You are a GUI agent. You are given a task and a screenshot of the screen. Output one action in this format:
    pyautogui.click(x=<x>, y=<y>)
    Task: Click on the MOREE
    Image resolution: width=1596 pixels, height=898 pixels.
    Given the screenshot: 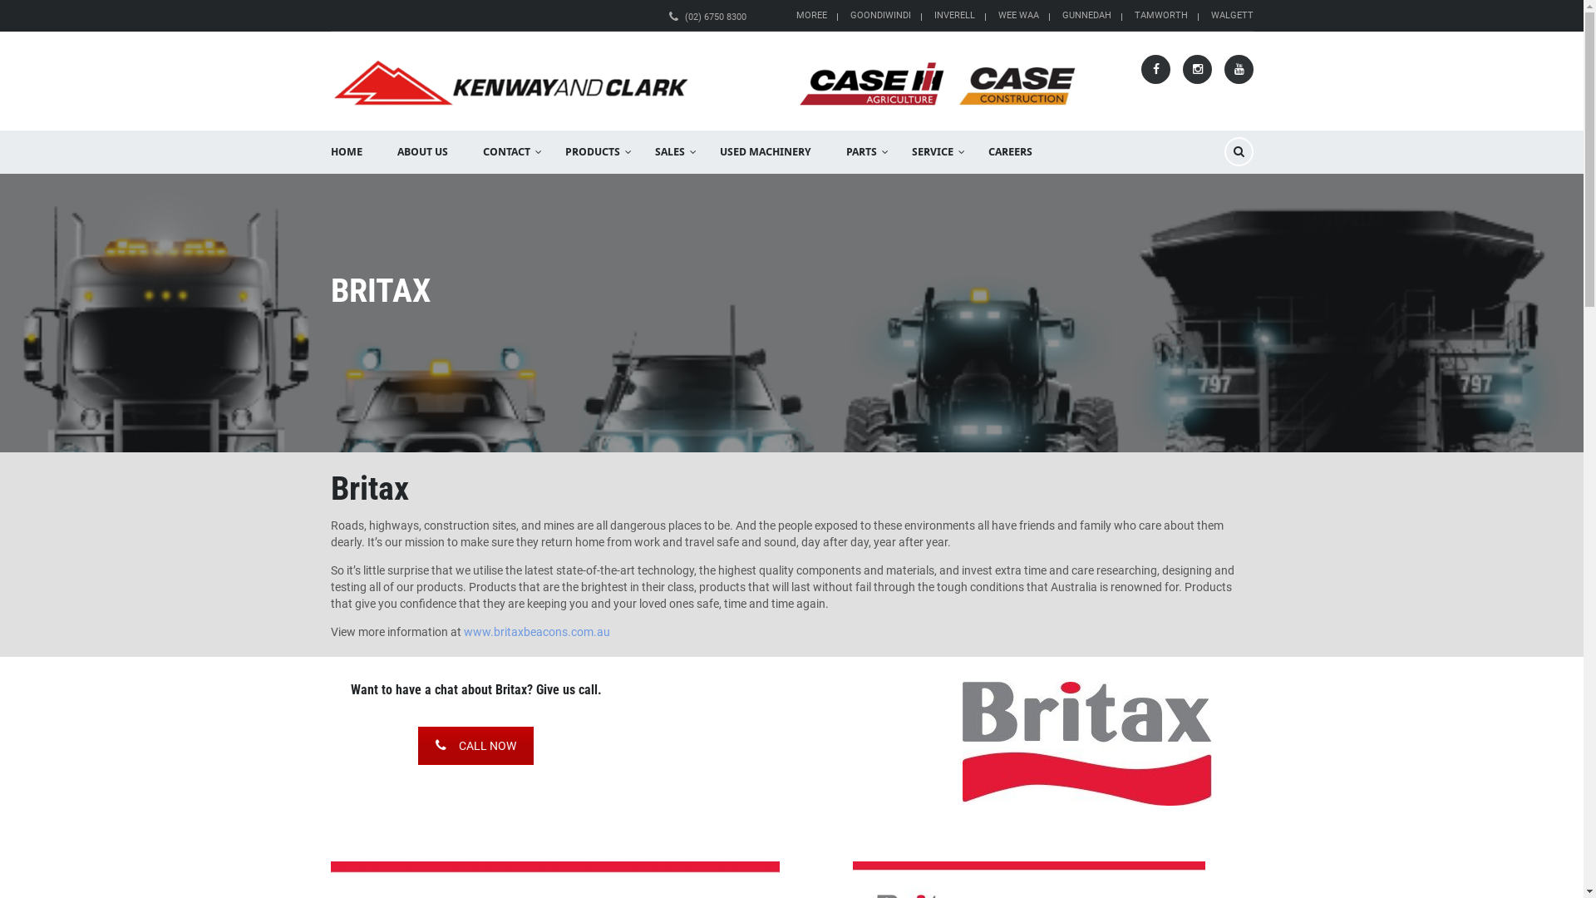 What is the action you would take?
    pyautogui.click(x=811, y=15)
    